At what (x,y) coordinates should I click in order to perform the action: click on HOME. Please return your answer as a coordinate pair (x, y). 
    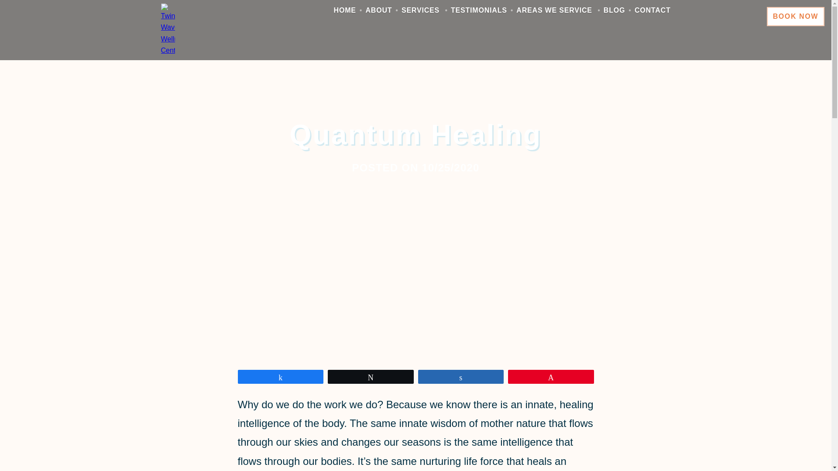
    Looking at the image, I should click on (345, 10).